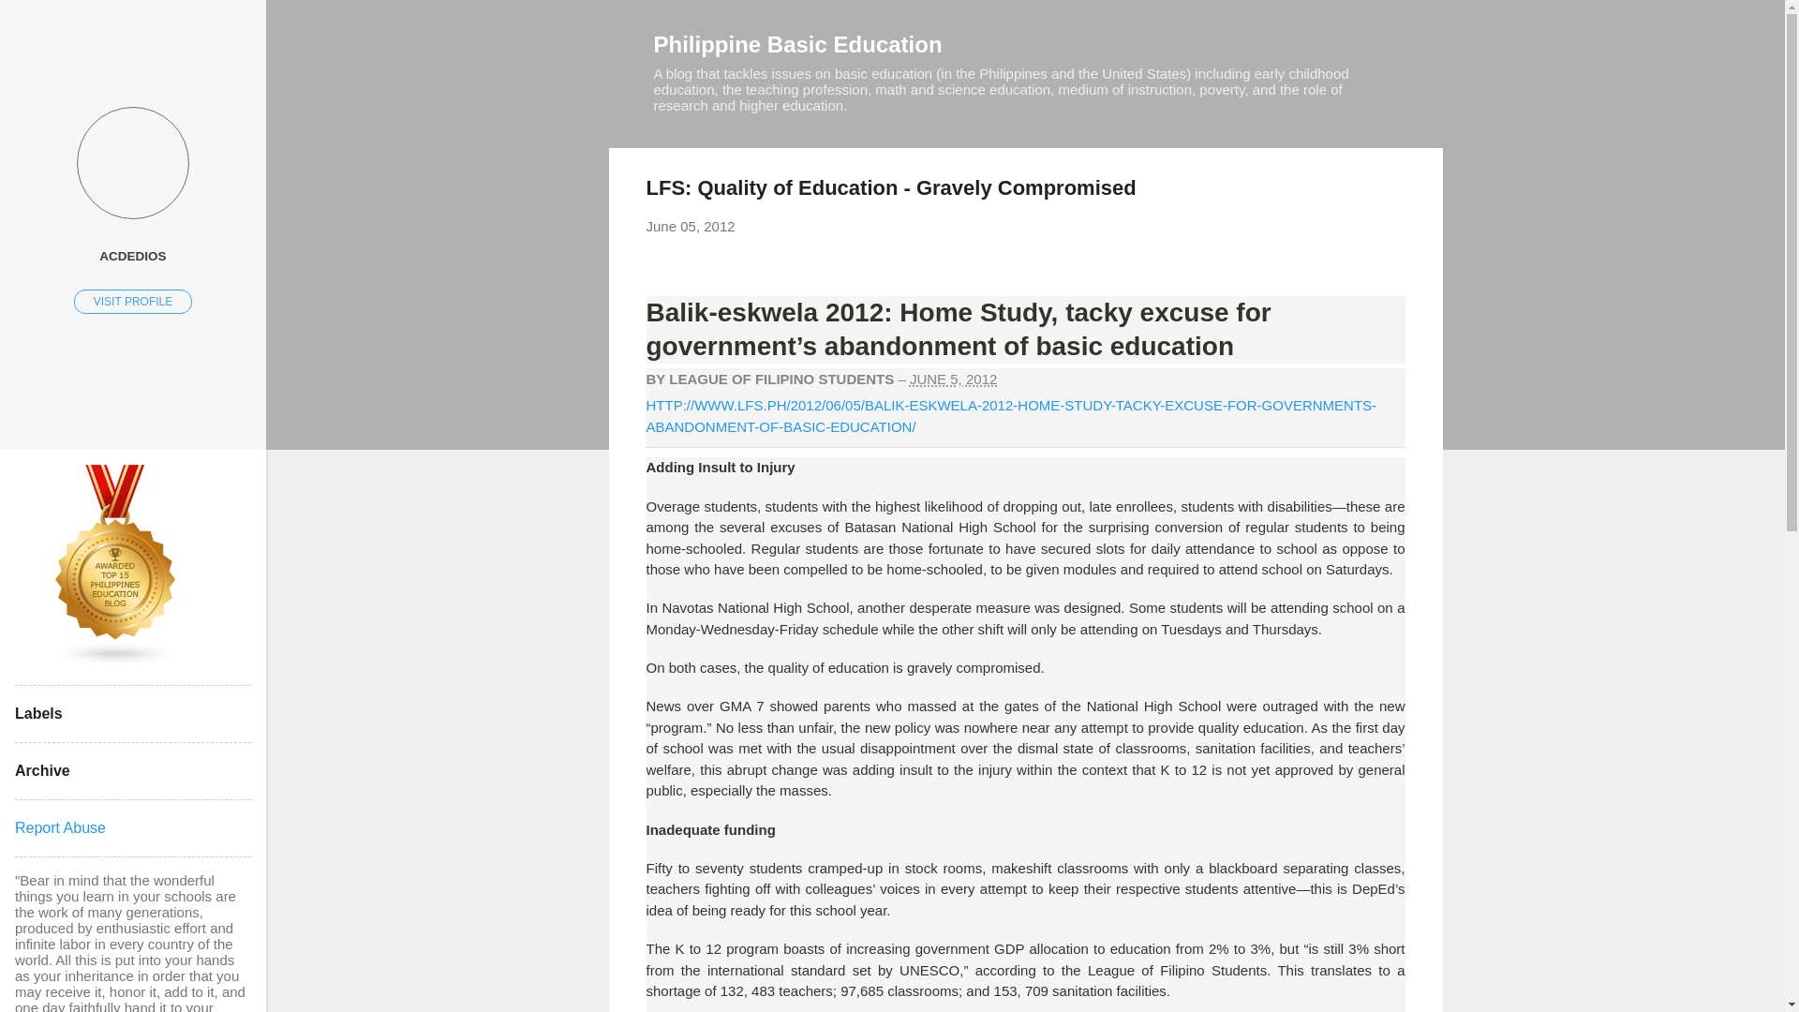 This screenshot has height=1012, width=1799. I want to click on June 05, 2012, so click(691, 226).